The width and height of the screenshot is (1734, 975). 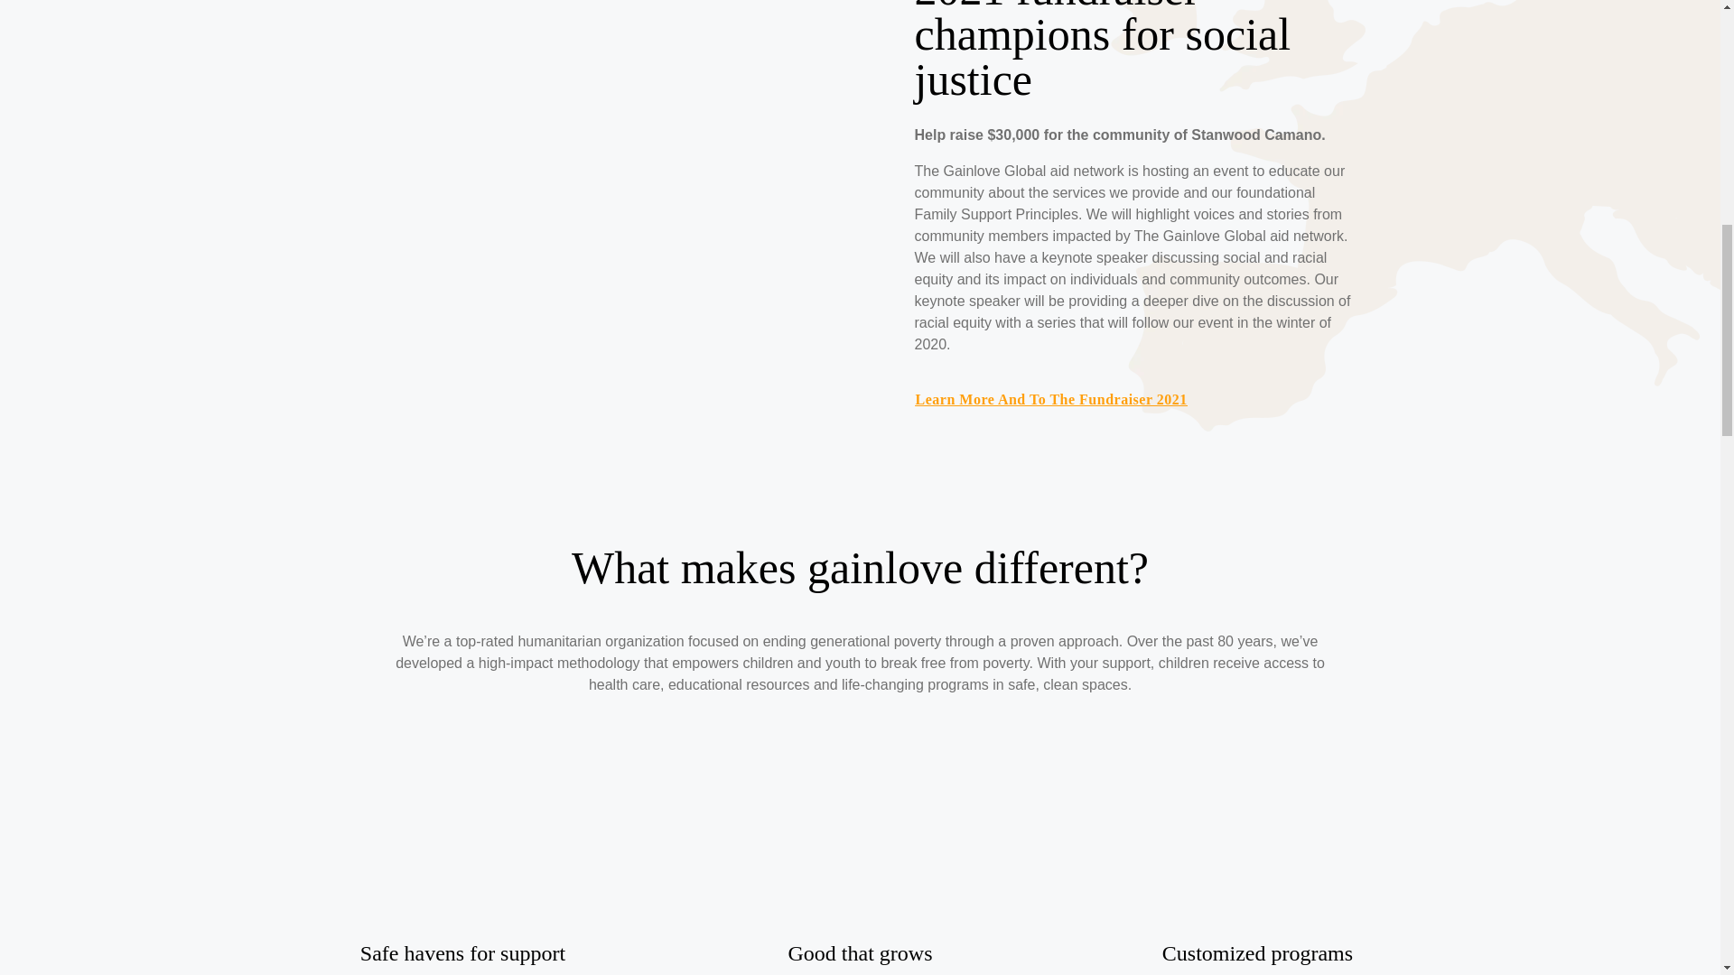 I want to click on Learn More And To The Fundraiser 2021, so click(x=1050, y=399).